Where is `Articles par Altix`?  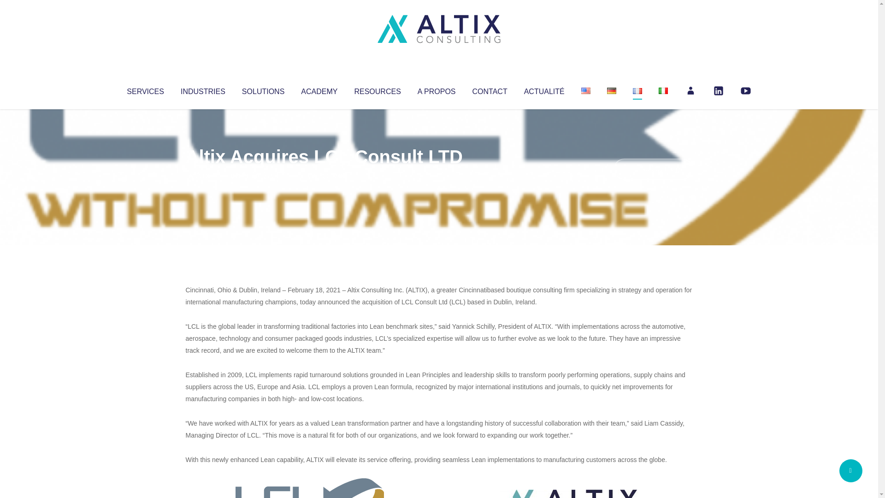
Articles par Altix is located at coordinates (203, 175).